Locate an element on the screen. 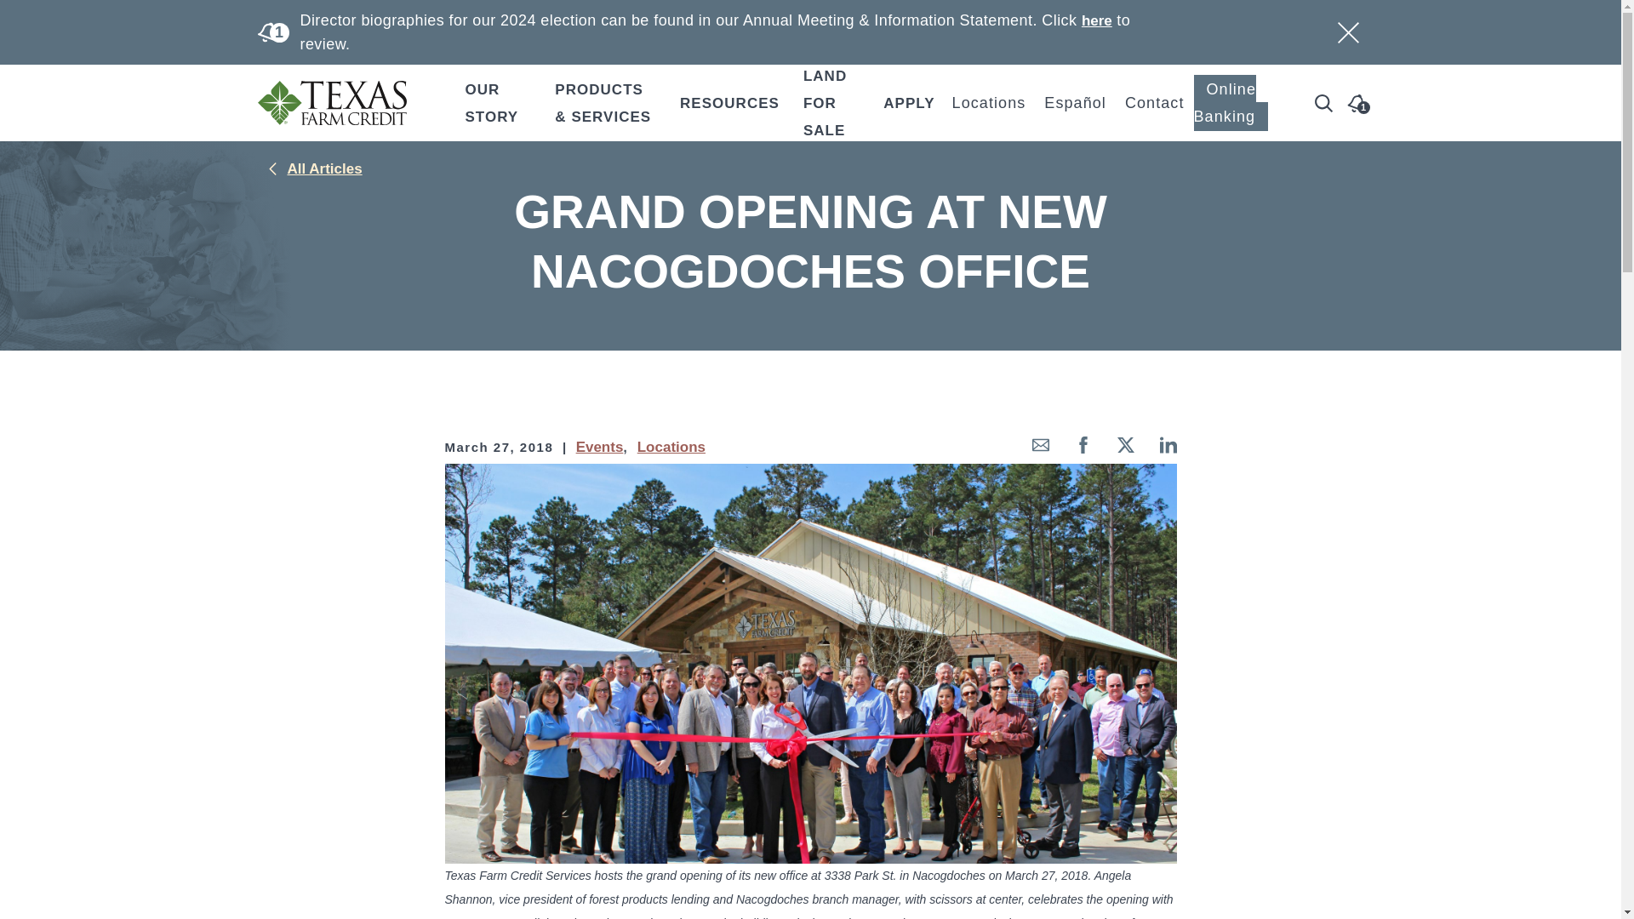 Image resolution: width=1634 pixels, height=919 pixels. here is located at coordinates (1097, 20).